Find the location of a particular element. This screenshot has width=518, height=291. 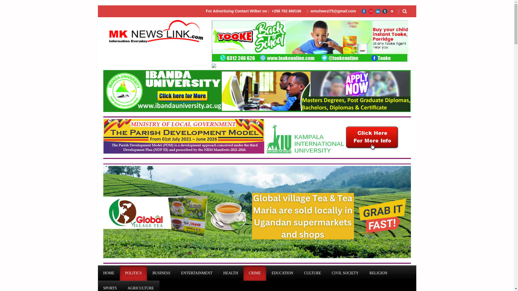

CIVIL SOCIETY is located at coordinates (345, 273).